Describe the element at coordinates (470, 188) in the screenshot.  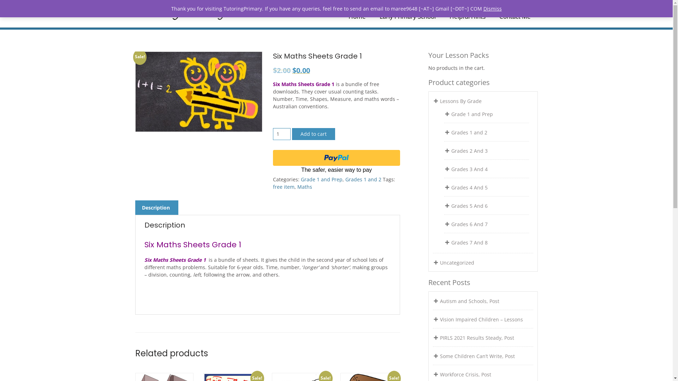
I see `Grades 4 And 5` at that location.